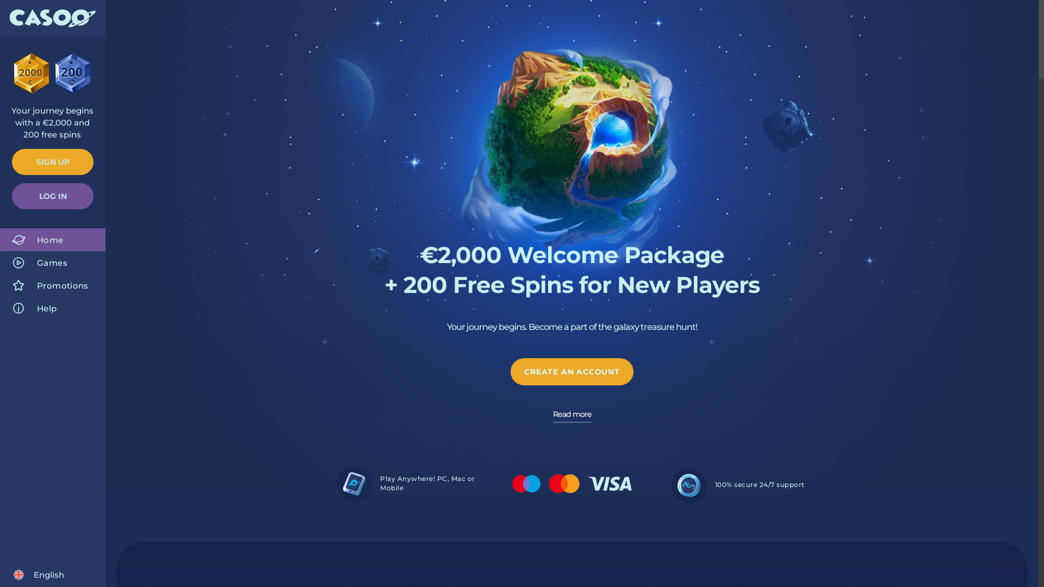 This screenshot has height=587, width=1044. Describe the element at coordinates (572, 416) in the screenshot. I see `Read more` at that location.